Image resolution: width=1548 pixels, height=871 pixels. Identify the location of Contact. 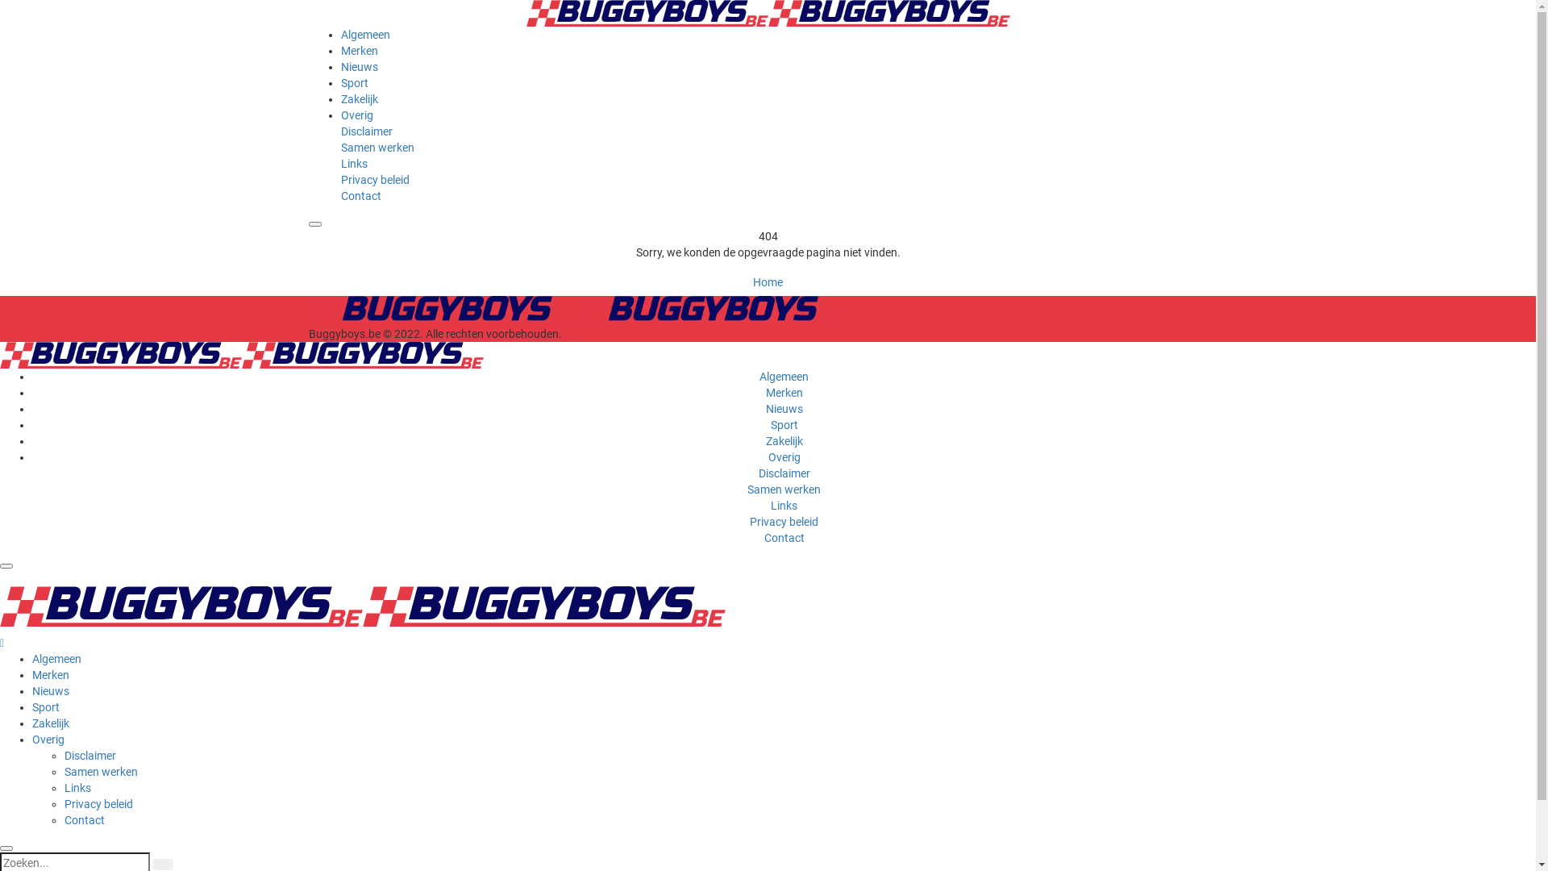
(85, 820).